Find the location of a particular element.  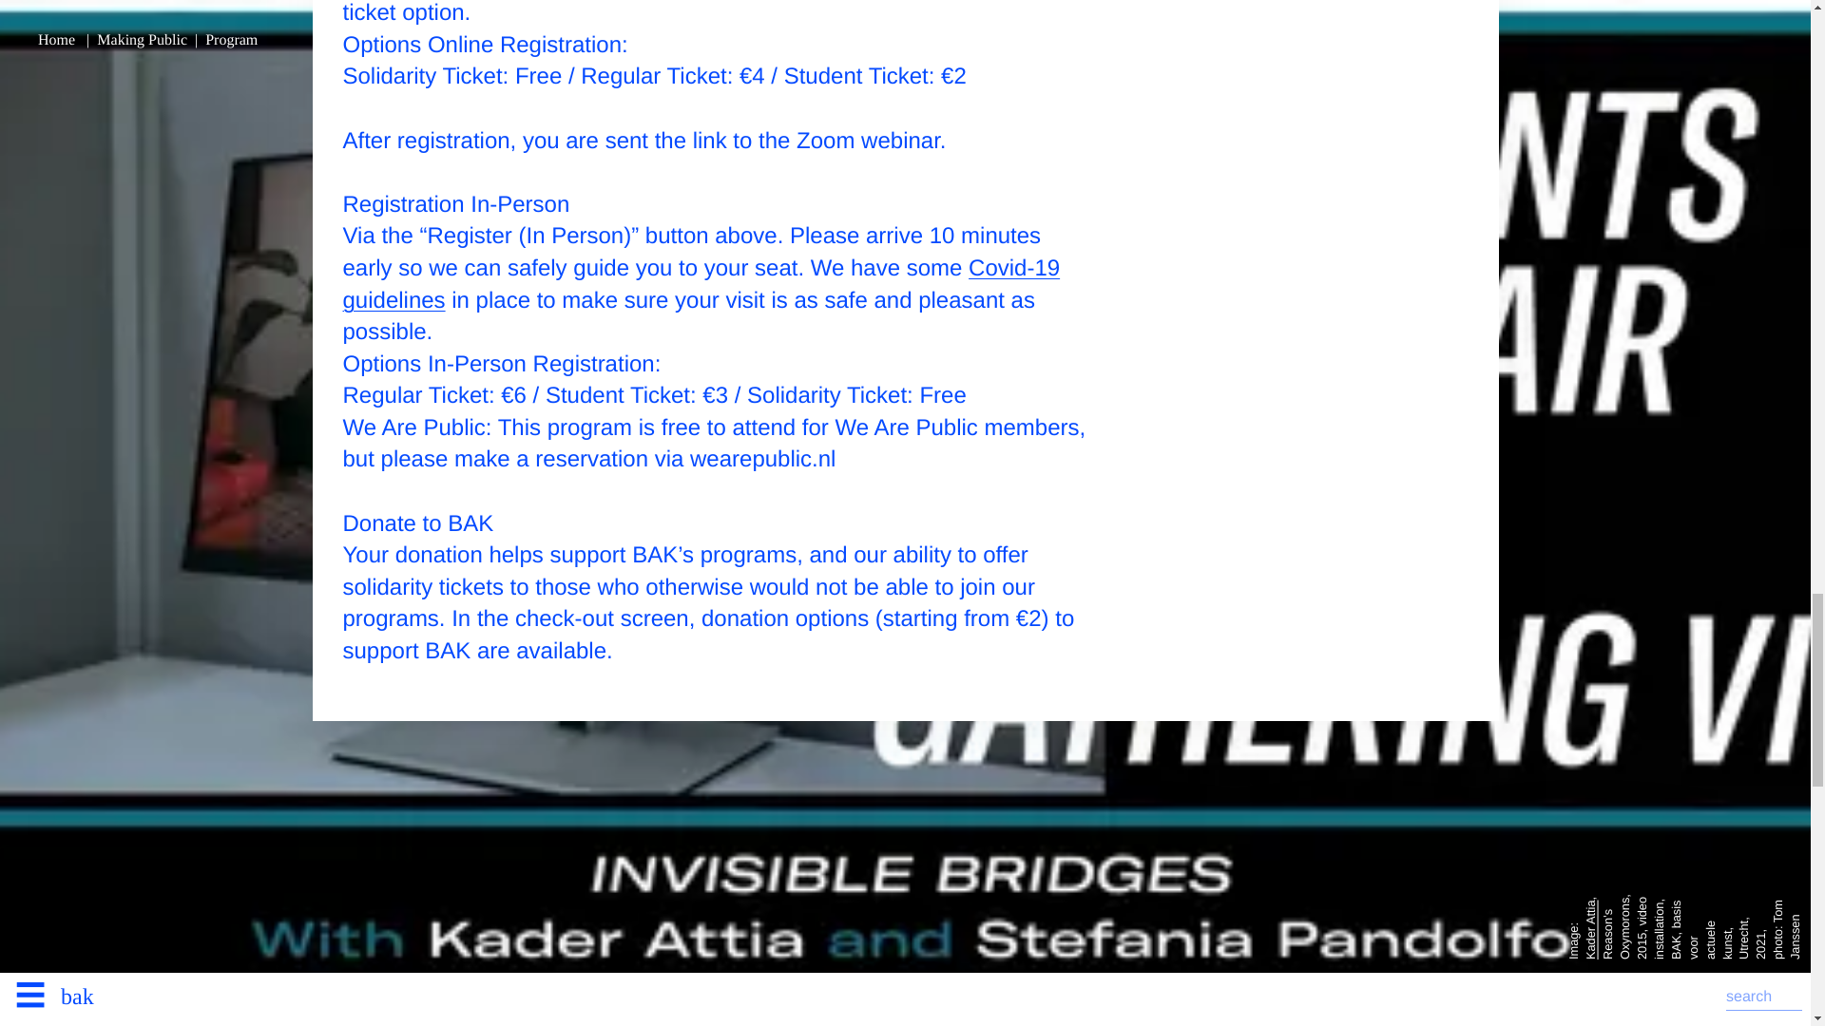

Covid-19 guidelines is located at coordinates (701, 284).